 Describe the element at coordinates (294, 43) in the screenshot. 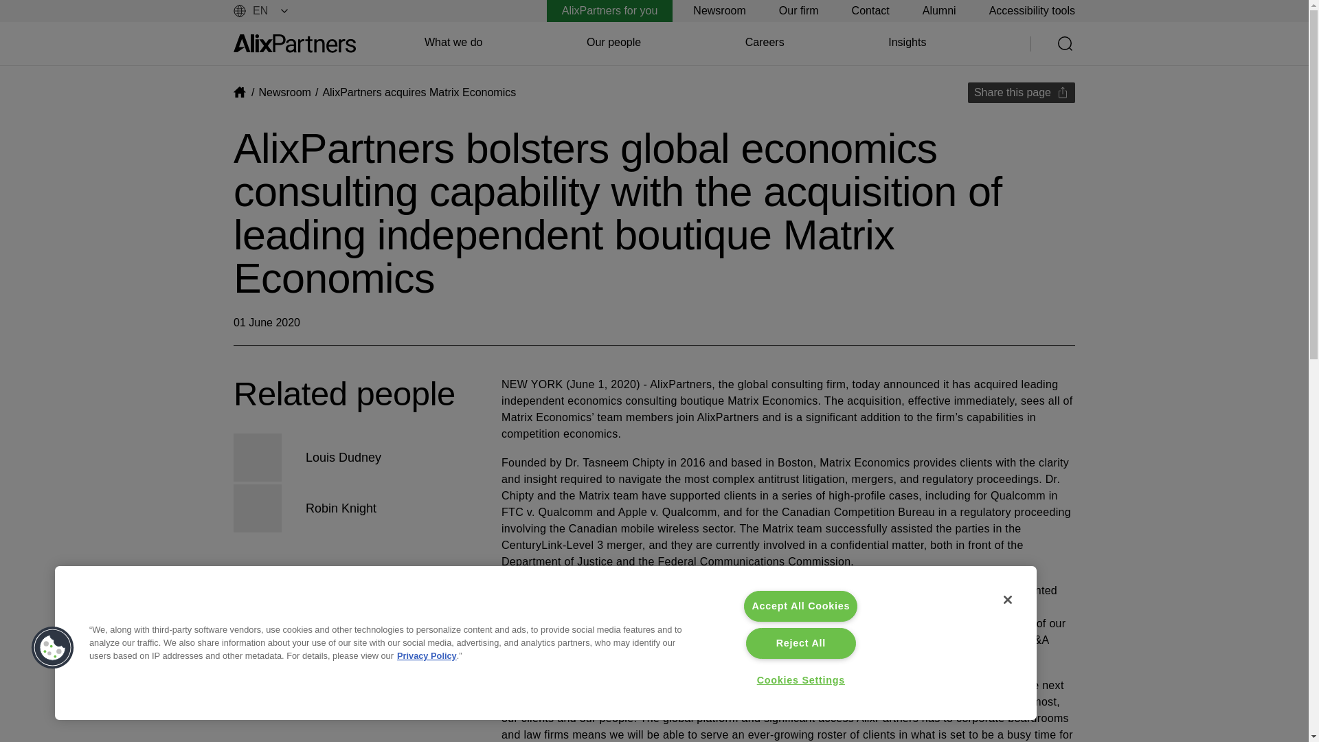

I see `Go to home page` at that location.